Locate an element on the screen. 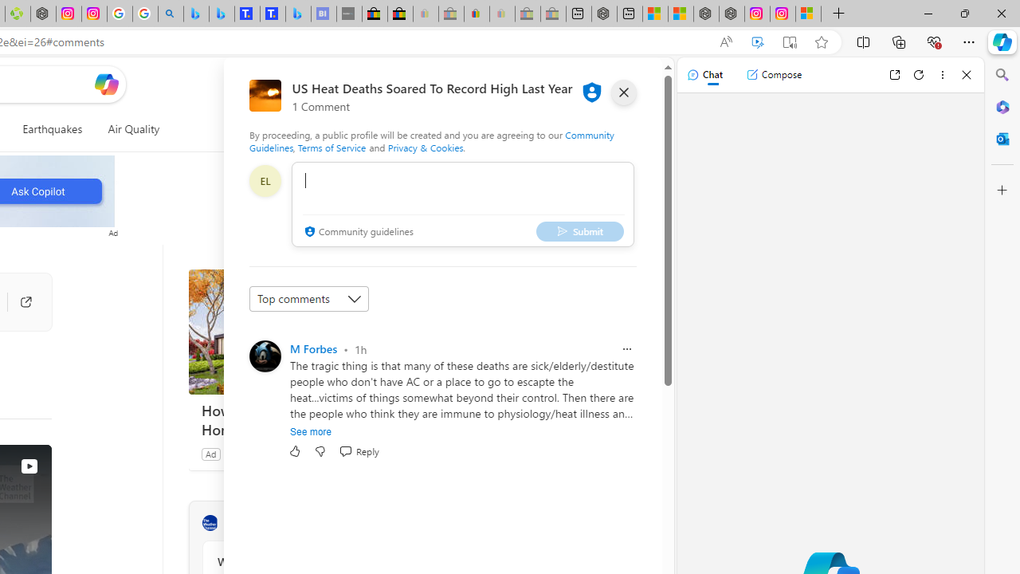 This screenshot has width=1020, height=574. close is located at coordinates (623, 92).